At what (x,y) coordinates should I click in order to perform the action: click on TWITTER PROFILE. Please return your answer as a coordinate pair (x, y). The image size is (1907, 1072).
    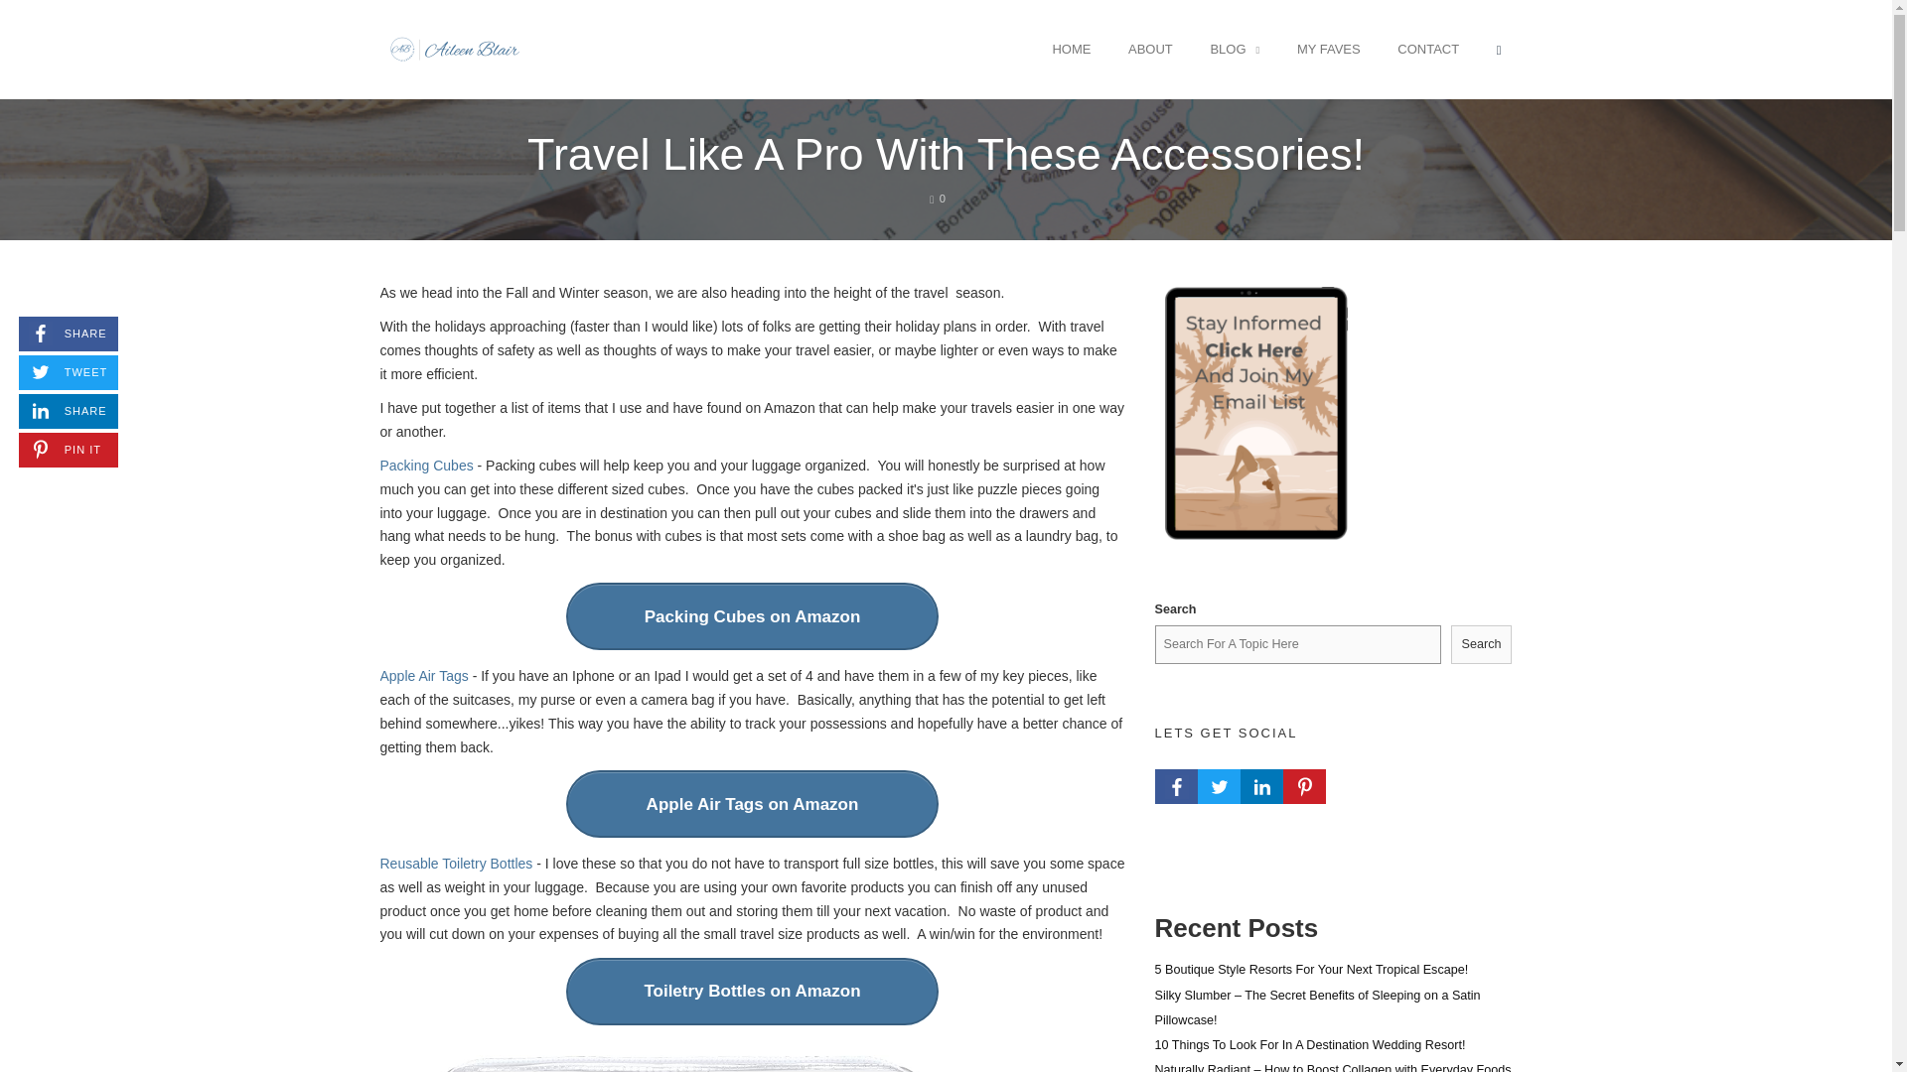
    Looking at the image, I should click on (1219, 786).